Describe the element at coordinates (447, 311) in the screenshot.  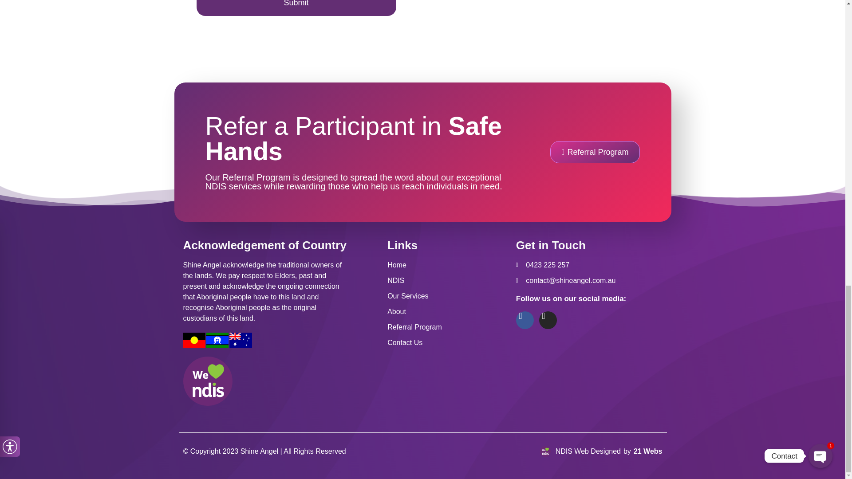
I see `About` at that location.